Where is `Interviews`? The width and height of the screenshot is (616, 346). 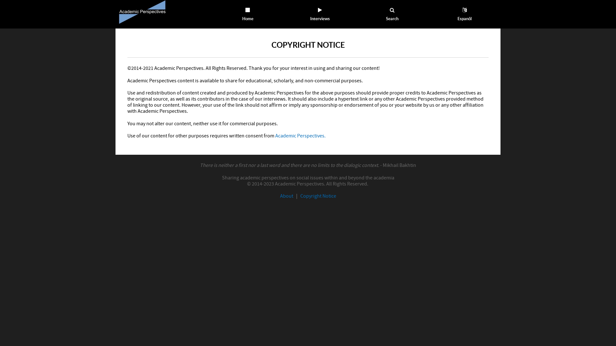
Interviews is located at coordinates (320, 14).